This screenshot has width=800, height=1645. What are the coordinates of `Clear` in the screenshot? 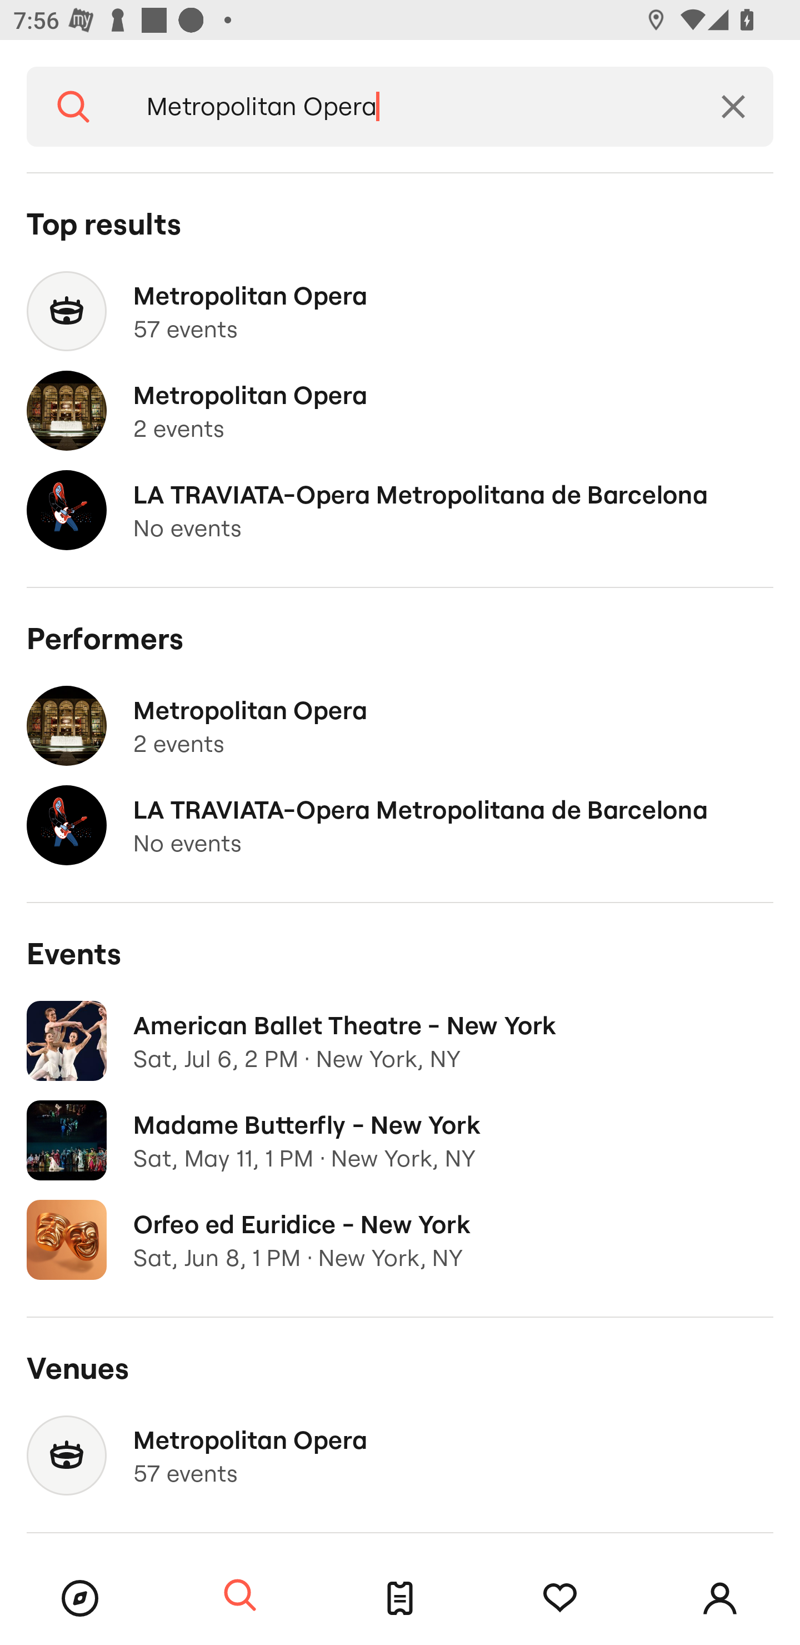 It's located at (733, 107).